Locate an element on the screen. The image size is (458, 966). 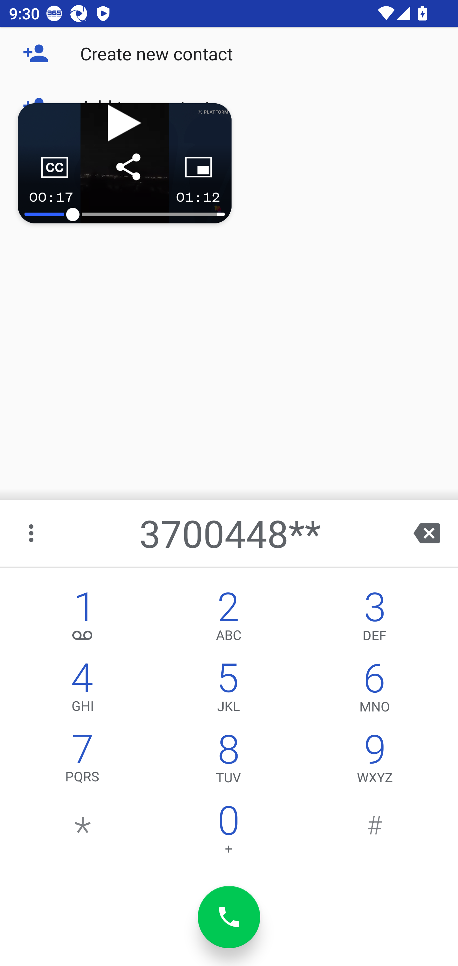
3,DEF 3 DEF is located at coordinates (375, 619).